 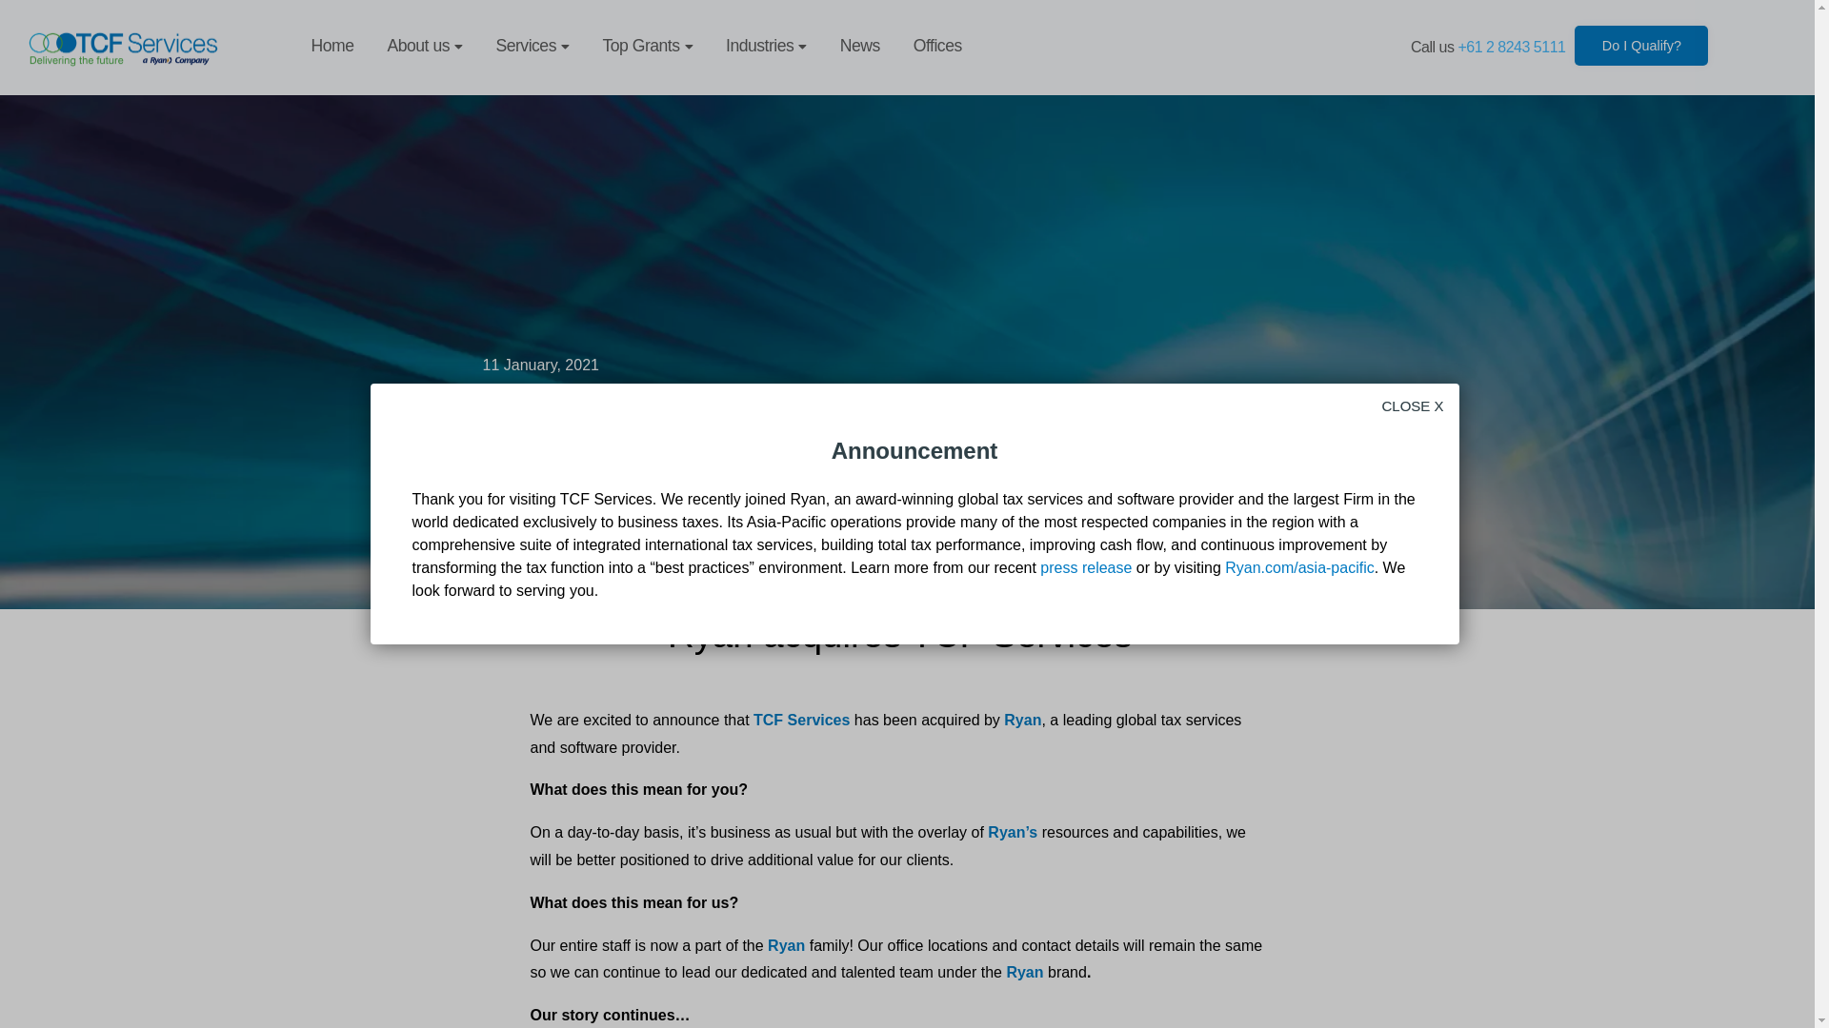 I want to click on Services, so click(x=532, y=48).